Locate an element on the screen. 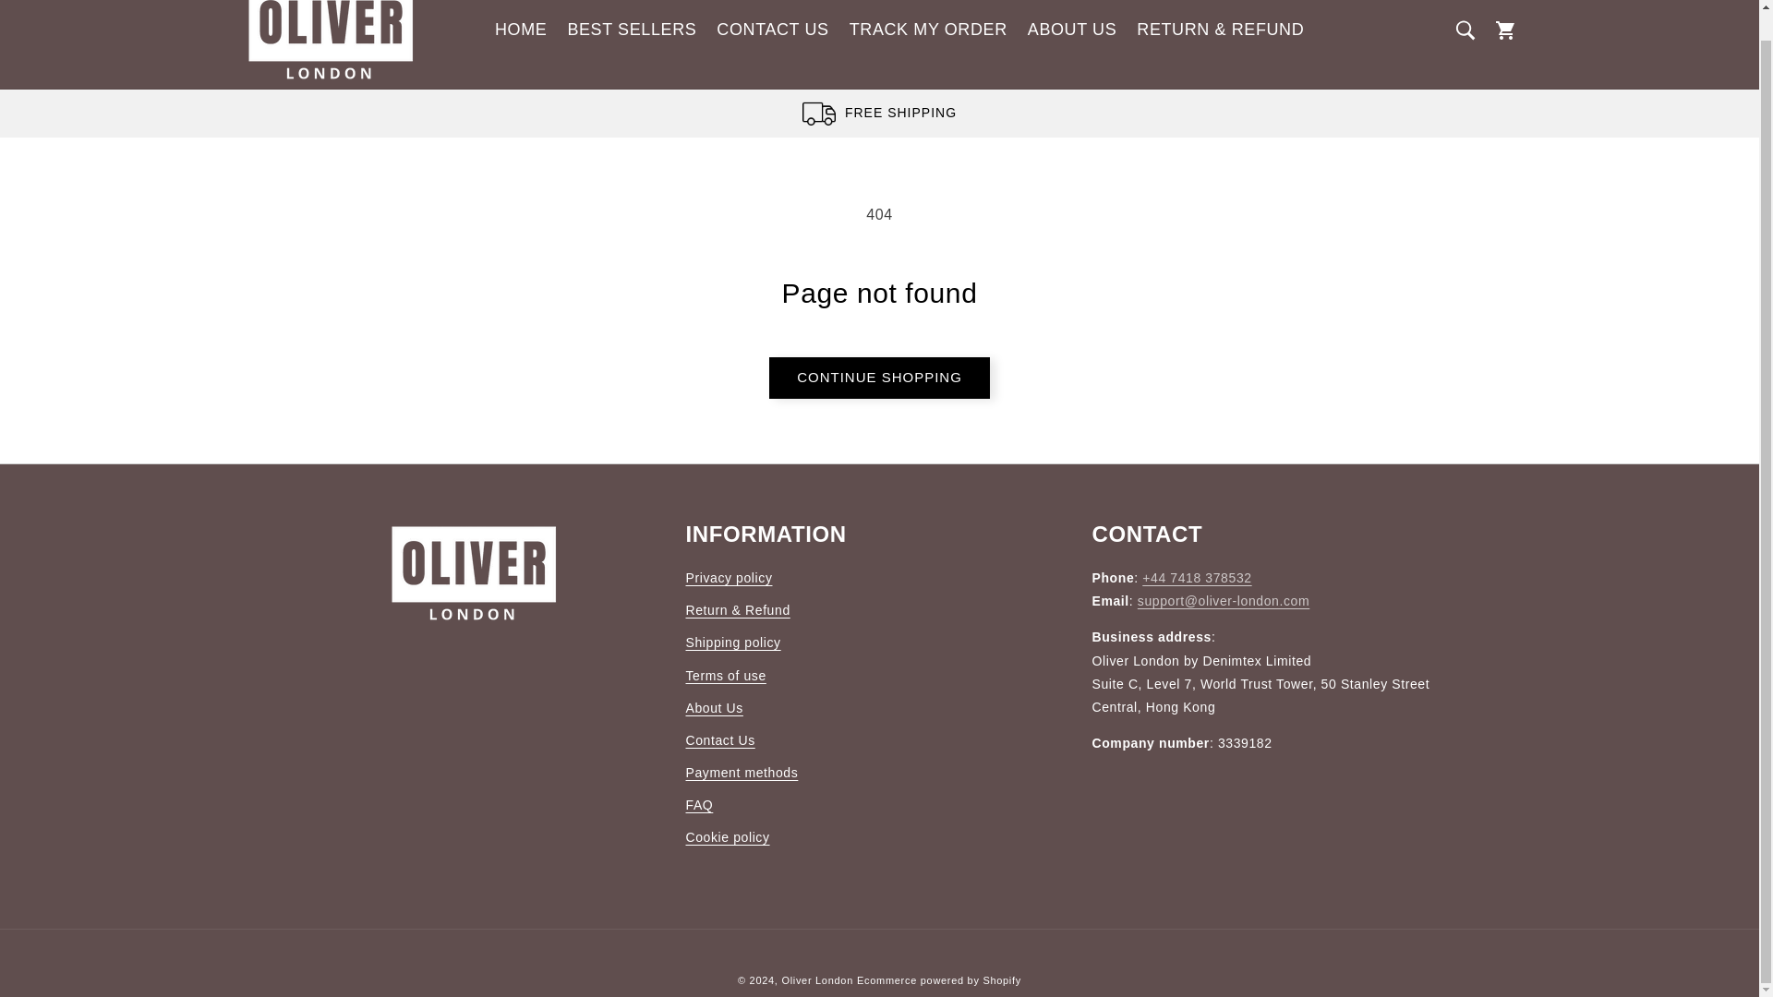 The width and height of the screenshot is (1773, 997). Oliver London is located at coordinates (816, 980).